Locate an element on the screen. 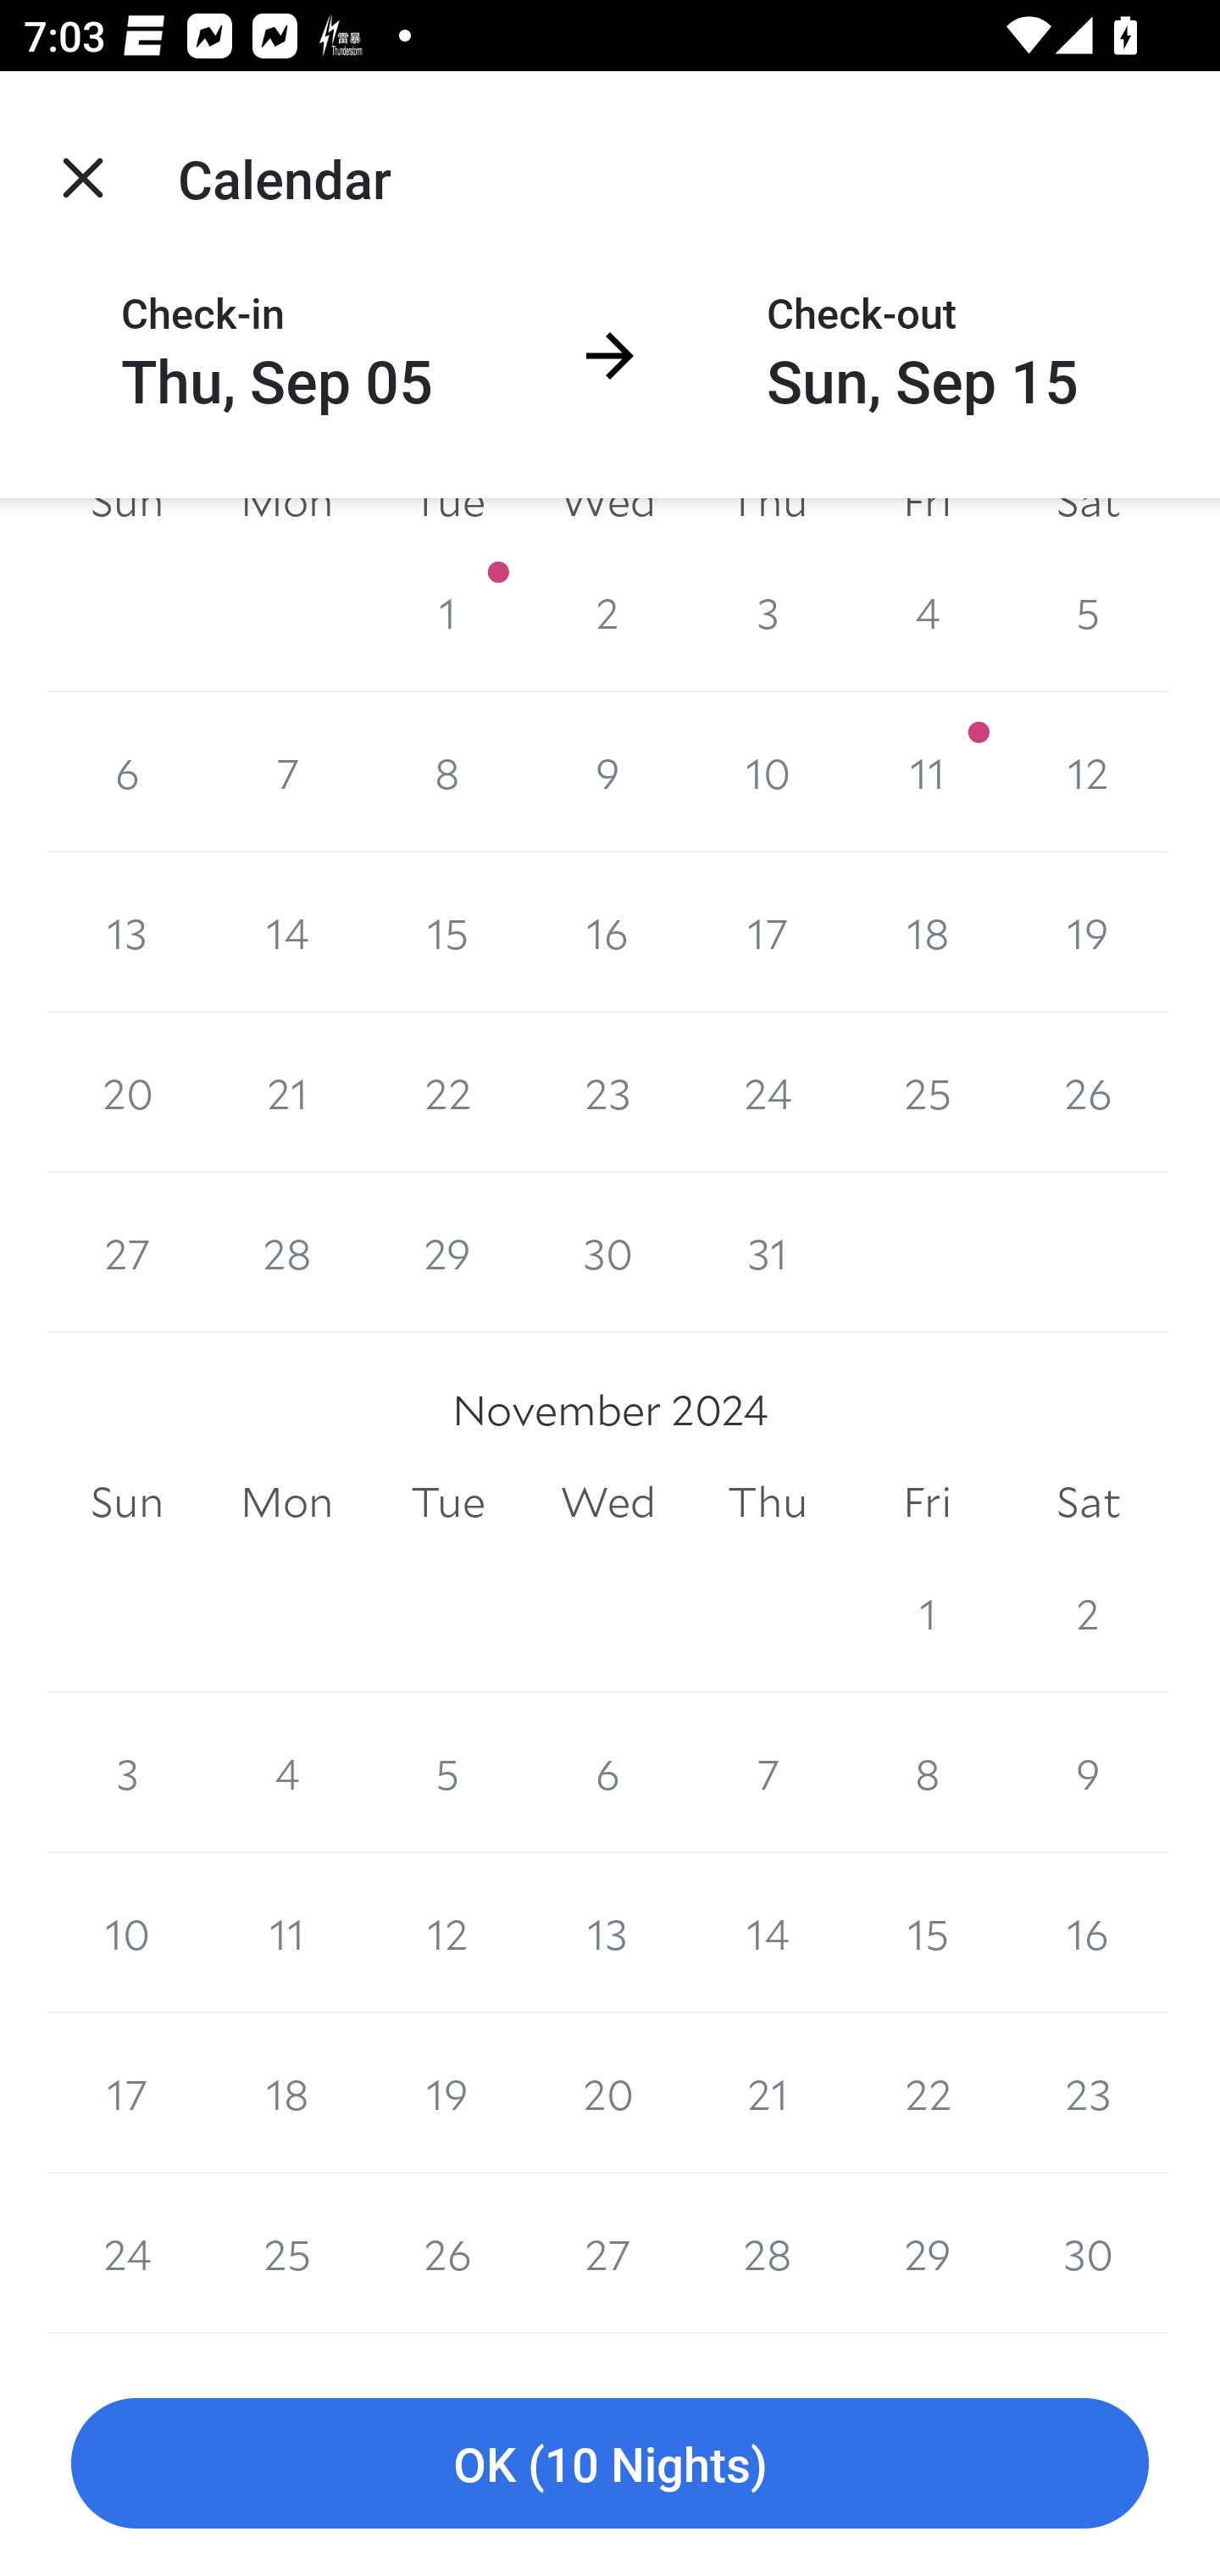 The height and width of the screenshot is (2576, 1220). Wed is located at coordinates (608, 1502).